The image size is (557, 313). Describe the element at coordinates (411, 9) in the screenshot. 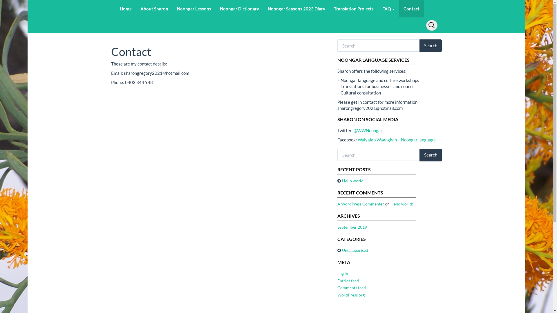

I see `Contact` at that location.